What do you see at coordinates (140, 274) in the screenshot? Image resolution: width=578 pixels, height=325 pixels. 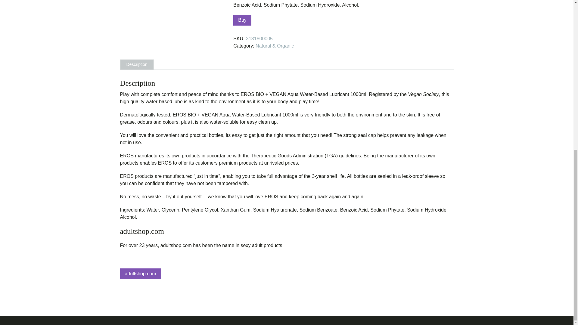 I see `adultshop.com` at bounding box center [140, 274].